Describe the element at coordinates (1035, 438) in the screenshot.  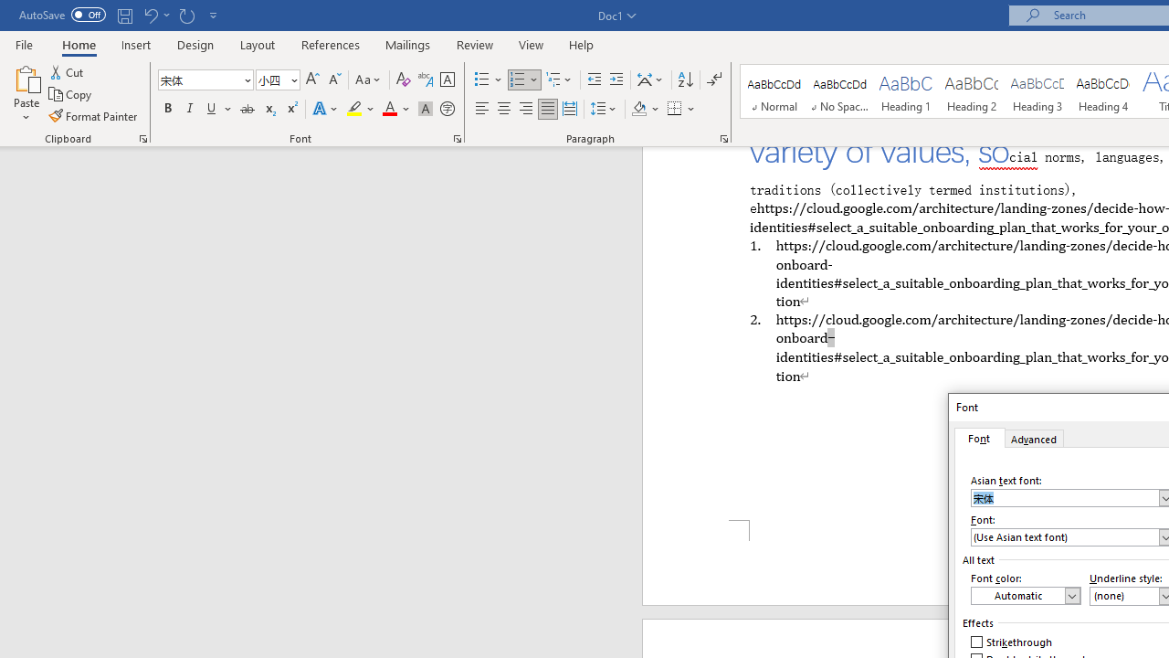
I see `Advanced` at that location.